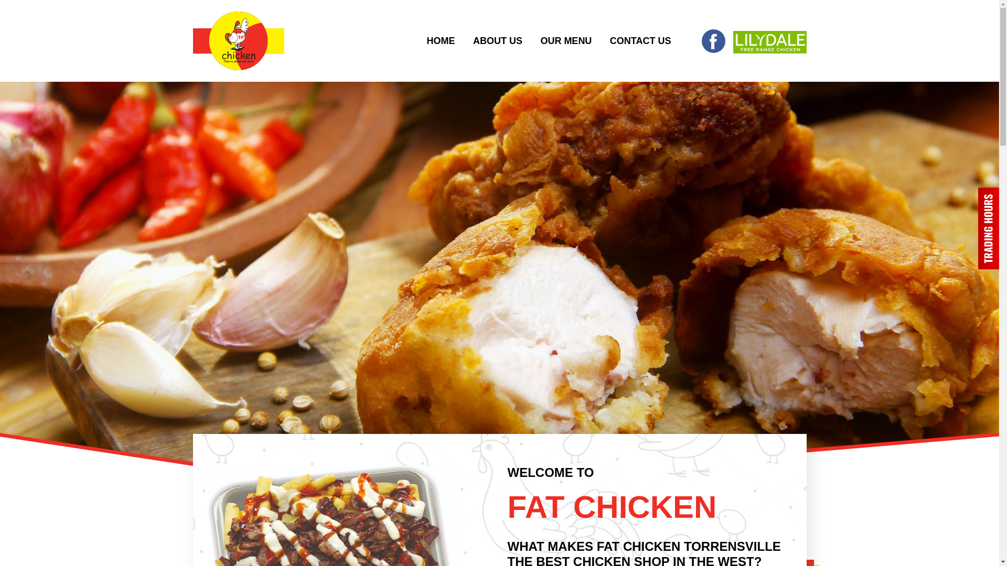 This screenshot has height=566, width=1007. What do you see at coordinates (441, 41) in the screenshot?
I see `HOME` at bounding box center [441, 41].